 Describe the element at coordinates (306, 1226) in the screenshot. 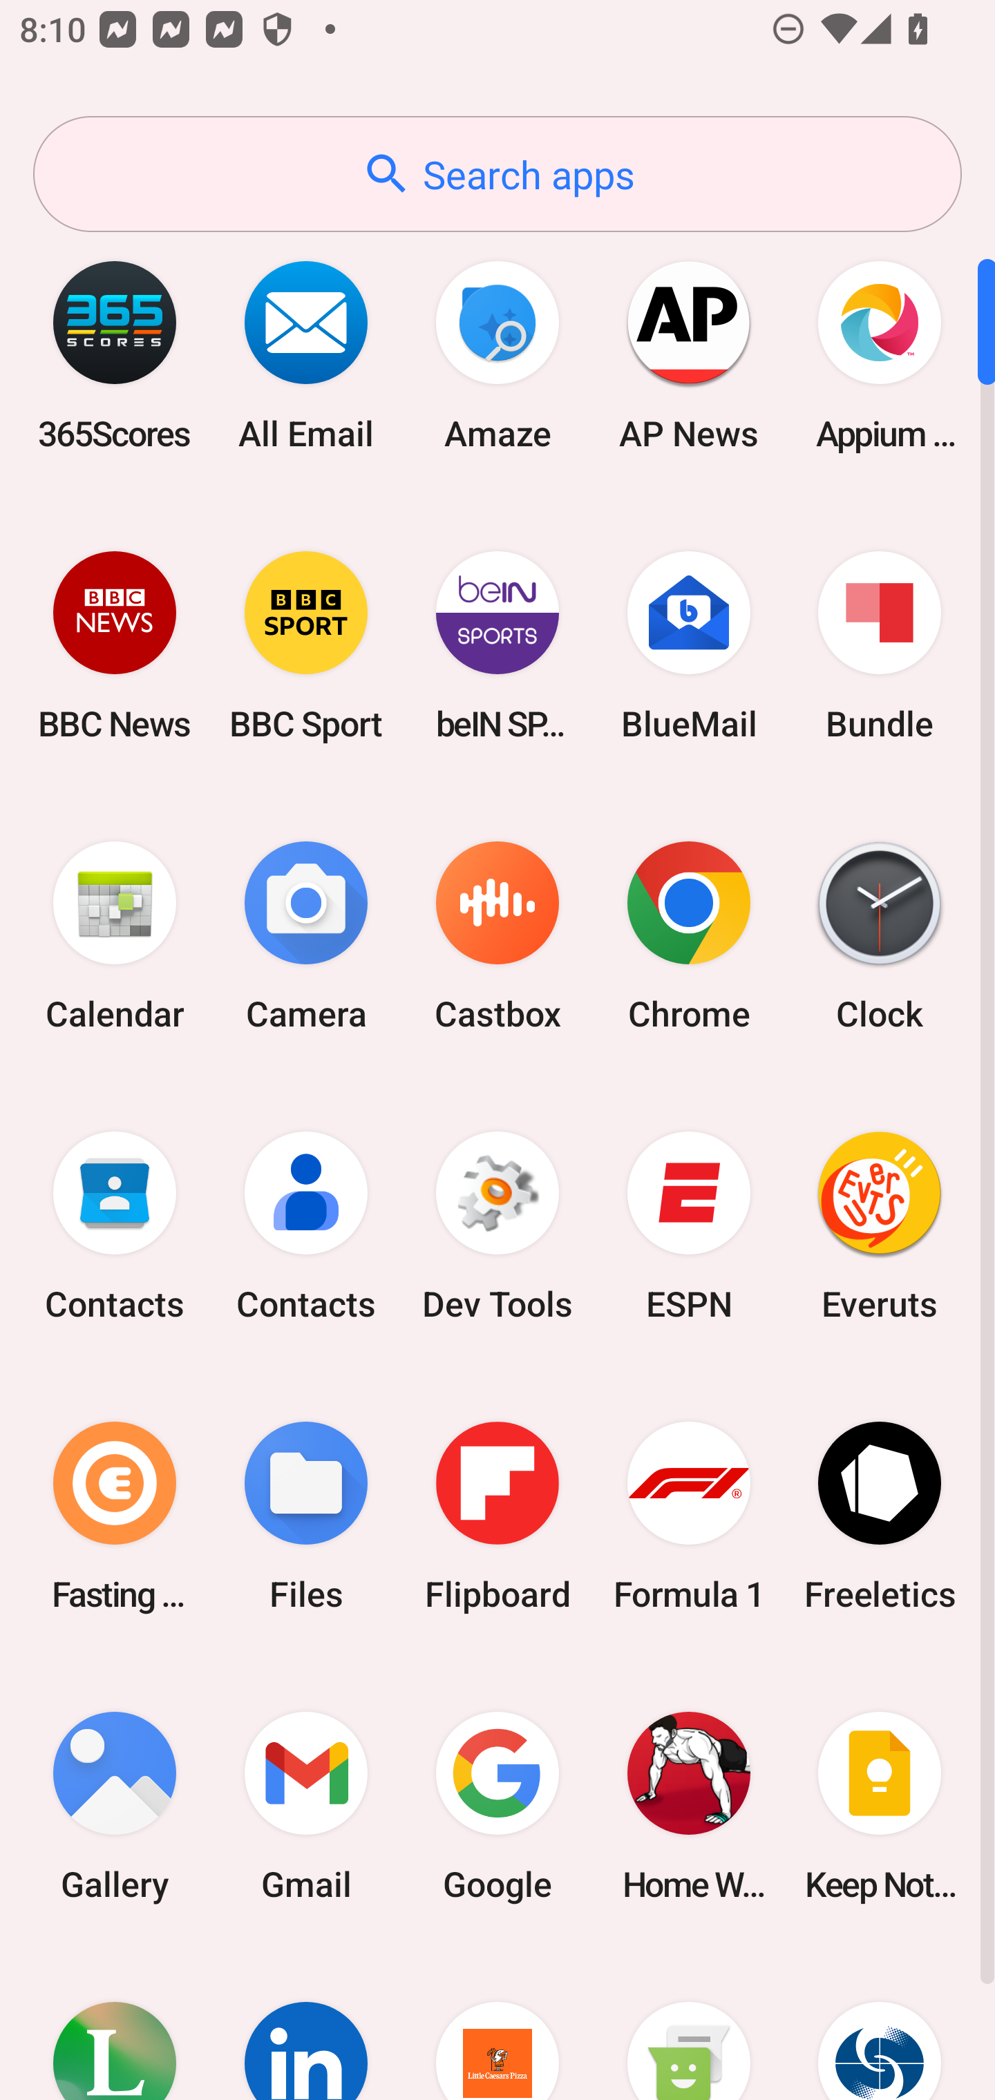

I see `Contacts` at that location.